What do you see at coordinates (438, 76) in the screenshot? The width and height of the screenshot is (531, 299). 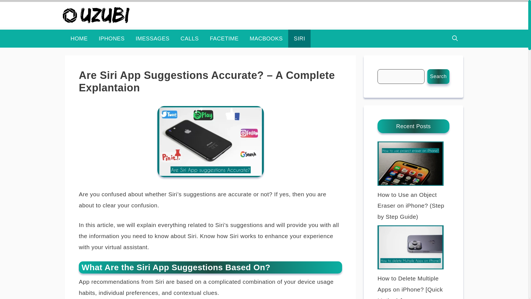 I see `Search` at bounding box center [438, 76].